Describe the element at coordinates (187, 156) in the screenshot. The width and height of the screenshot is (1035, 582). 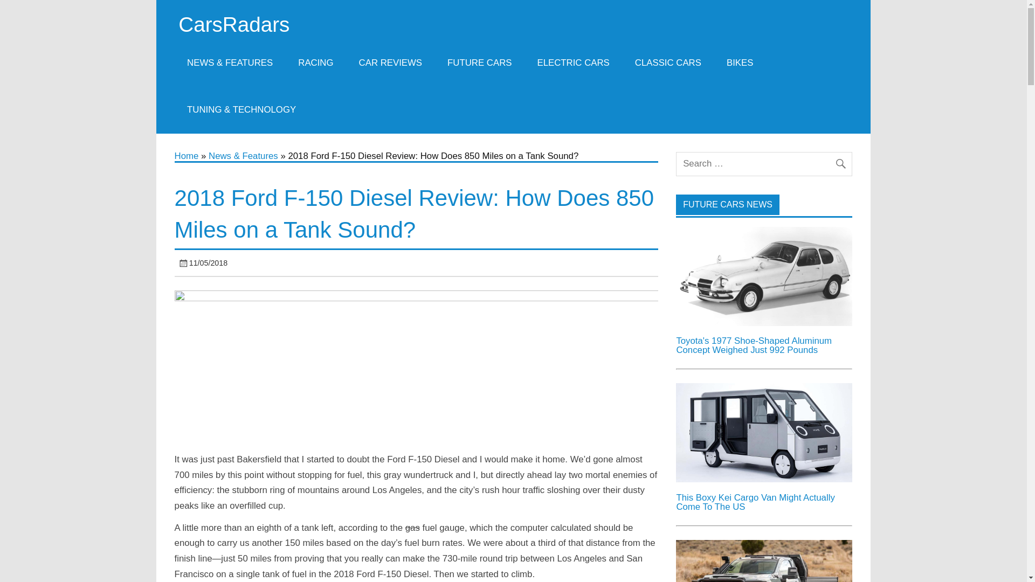
I see `Home` at that location.